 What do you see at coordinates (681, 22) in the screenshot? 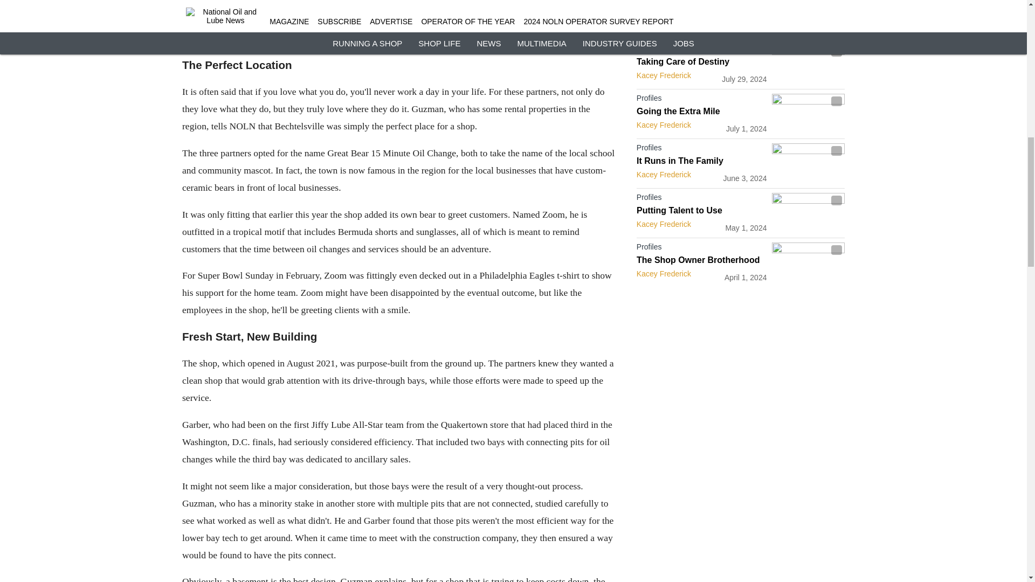
I see `LATEST IN PROFILES` at bounding box center [681, 22].